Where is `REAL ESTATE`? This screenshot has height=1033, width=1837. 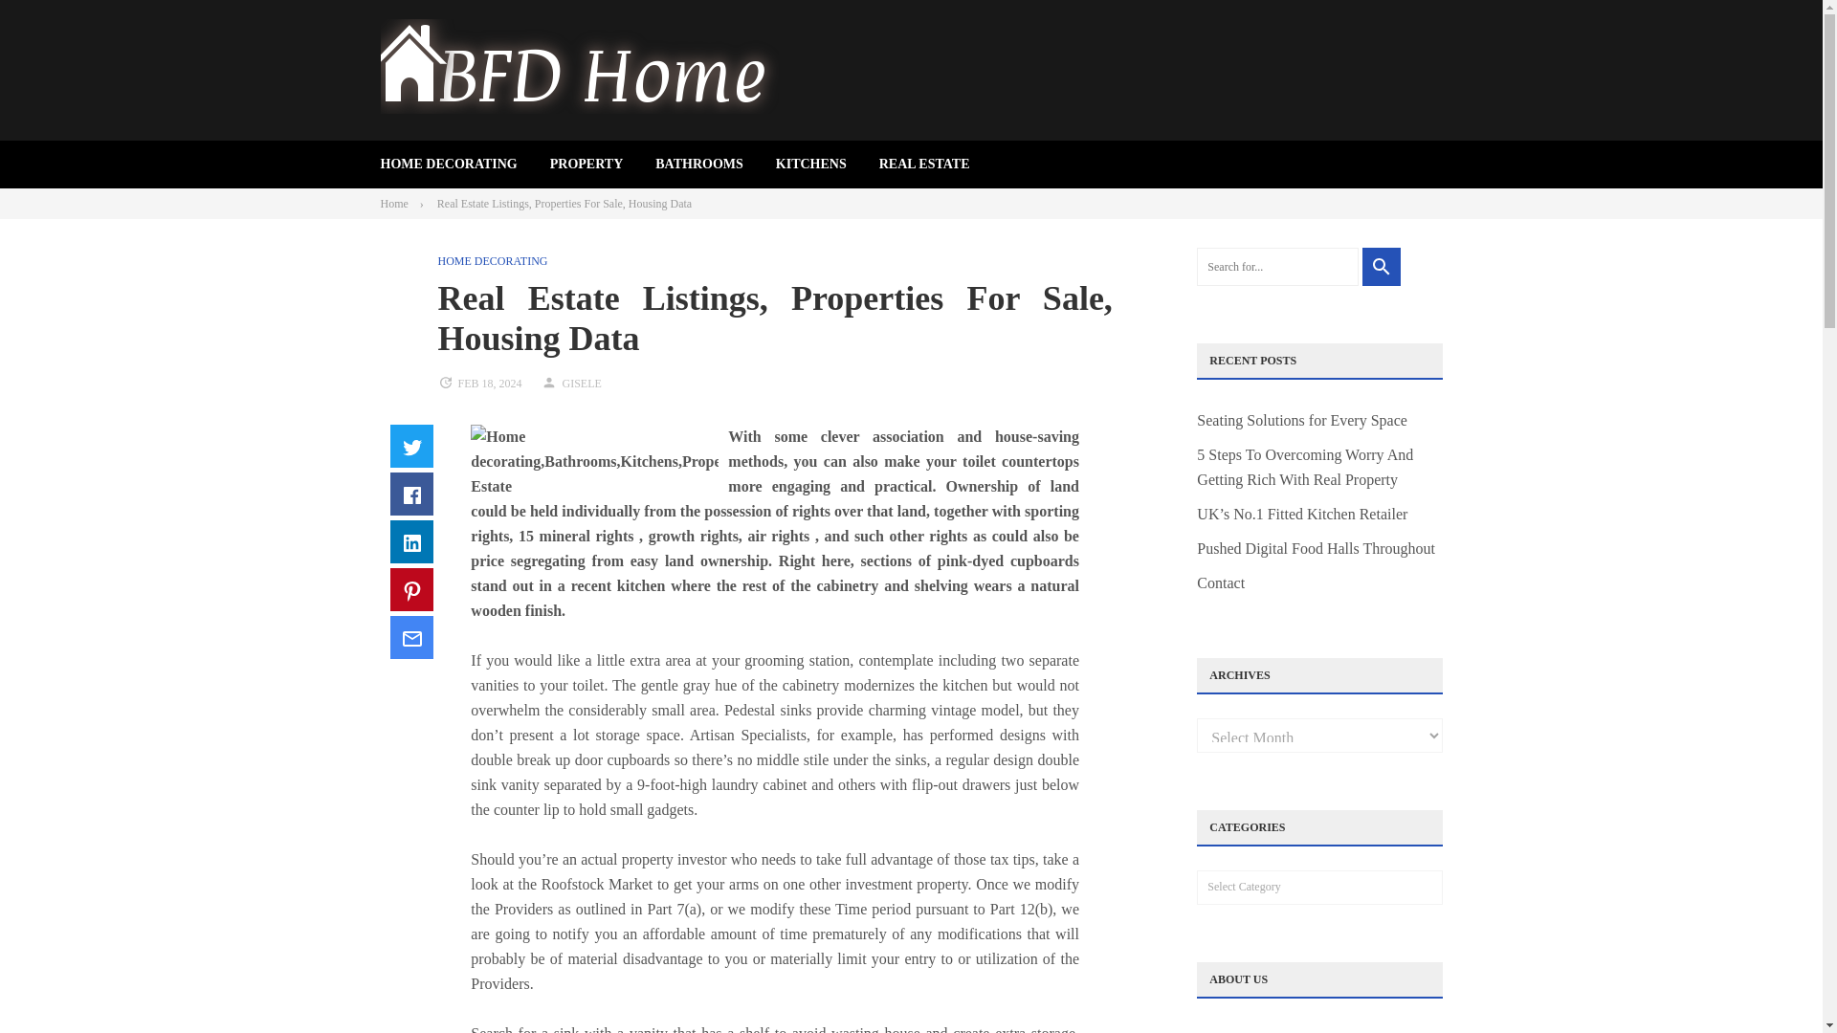
REAL ESTATE is located at coordinates (924, 164).